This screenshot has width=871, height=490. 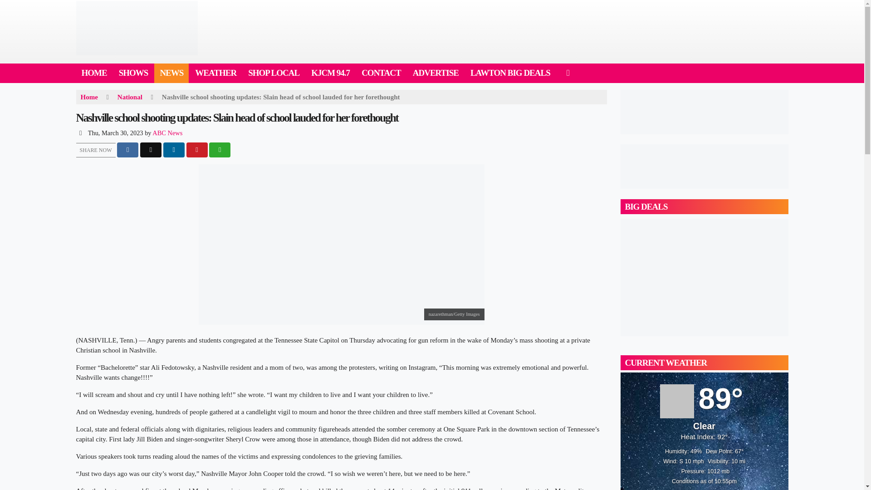 I want to click on Share to Facebook, so click(x=127, y=150).